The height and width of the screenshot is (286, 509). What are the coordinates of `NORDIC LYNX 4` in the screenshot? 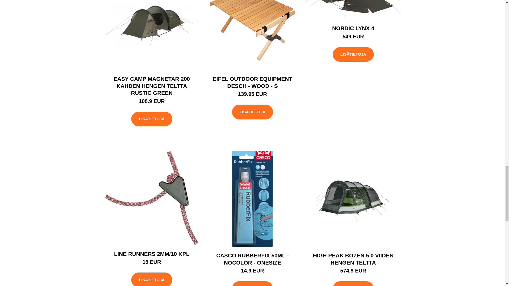 It's located at (353, 28).